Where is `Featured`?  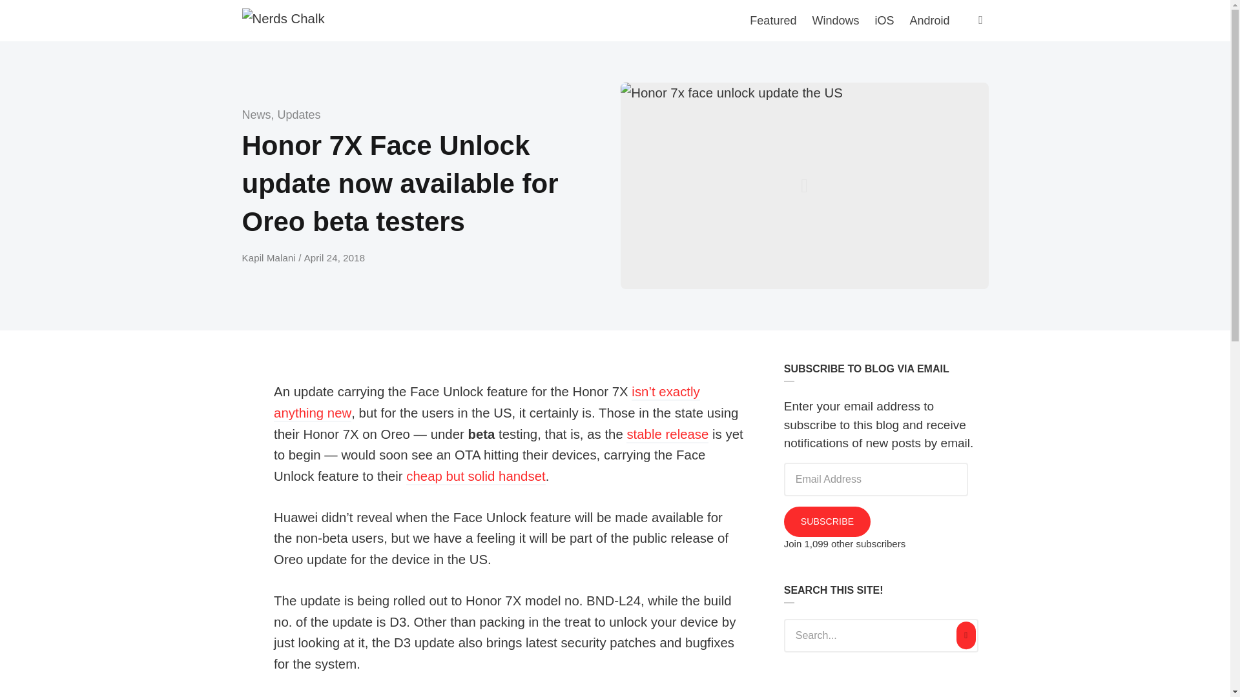 Featured is located at coordinates (772, 21).